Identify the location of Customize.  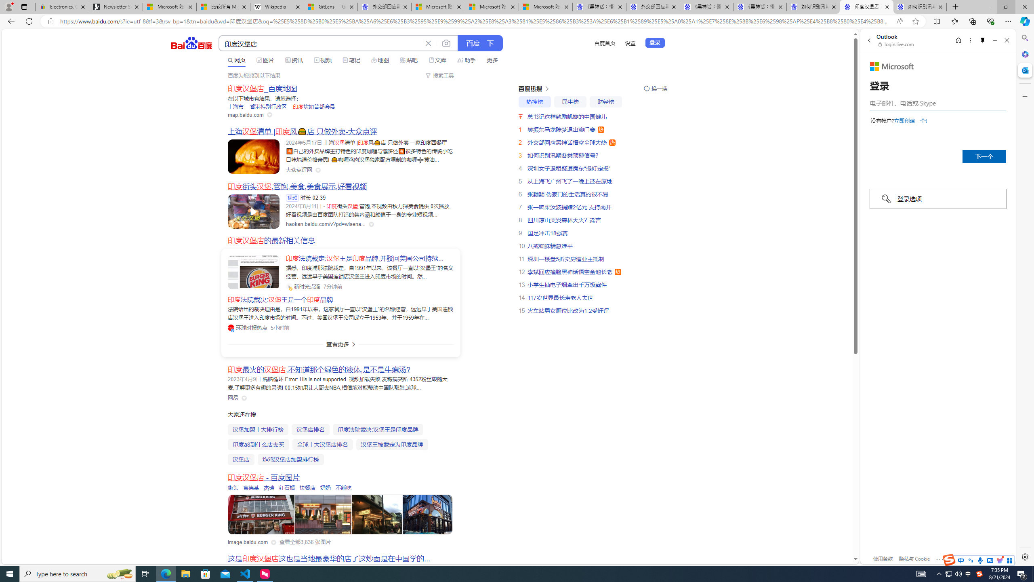
(1024, 96).